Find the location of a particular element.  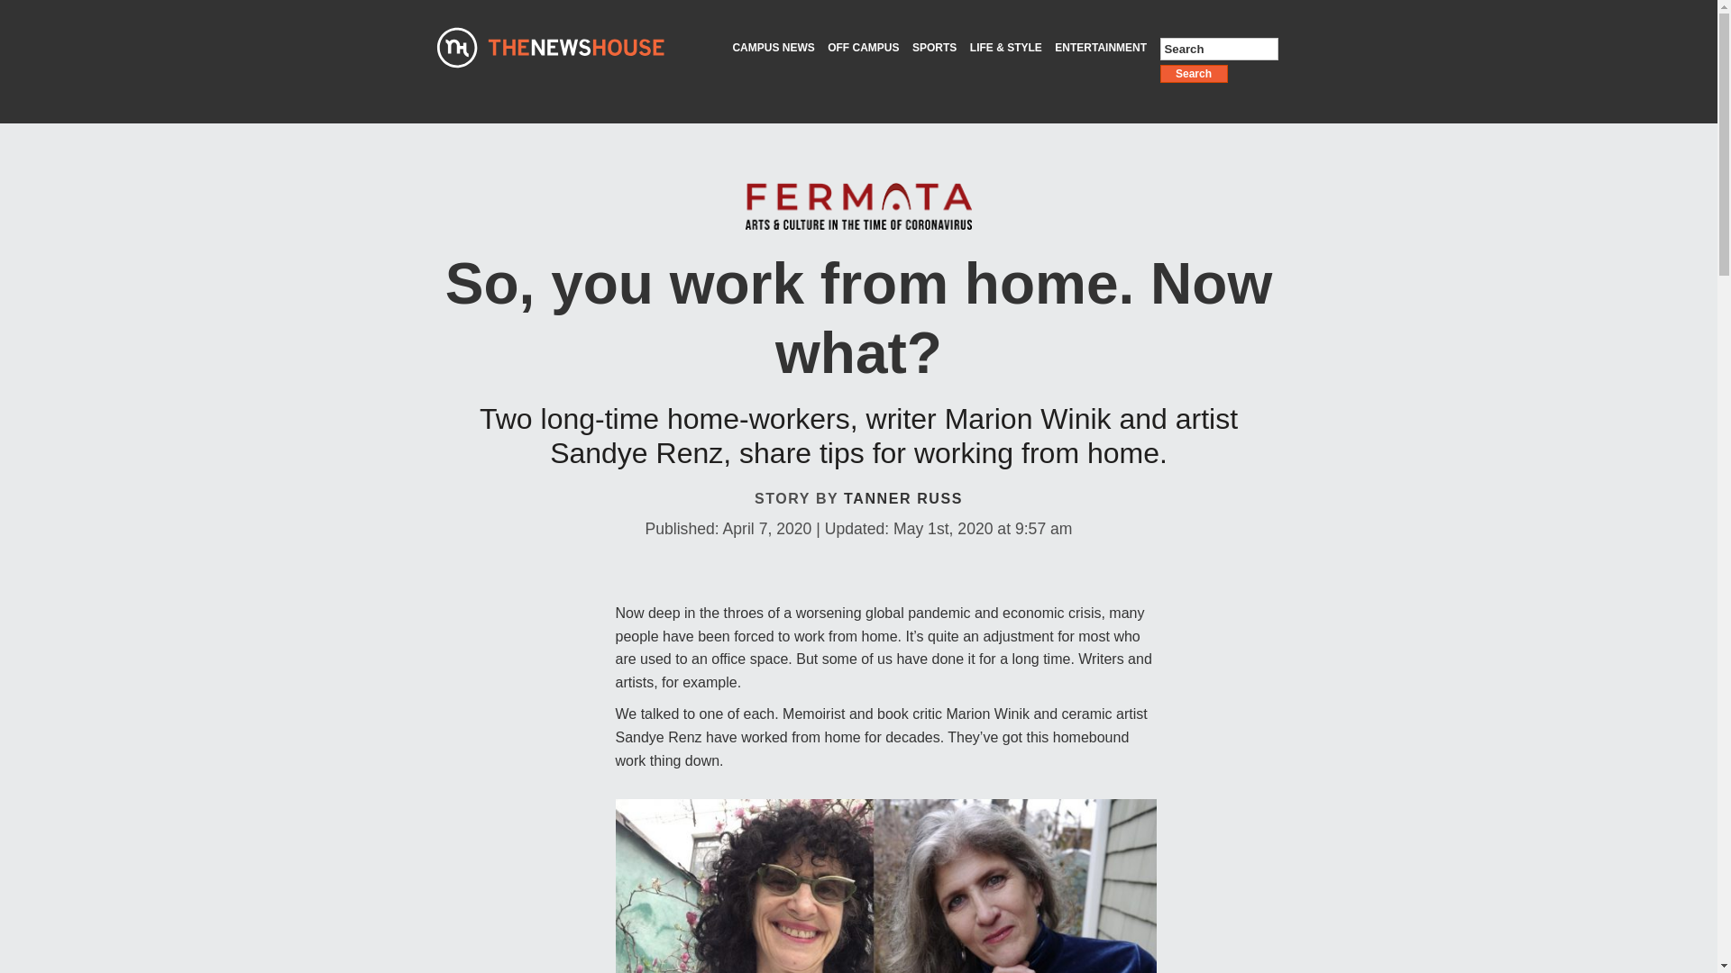

OFF CAMPUS is located at coordinates (864, 49).